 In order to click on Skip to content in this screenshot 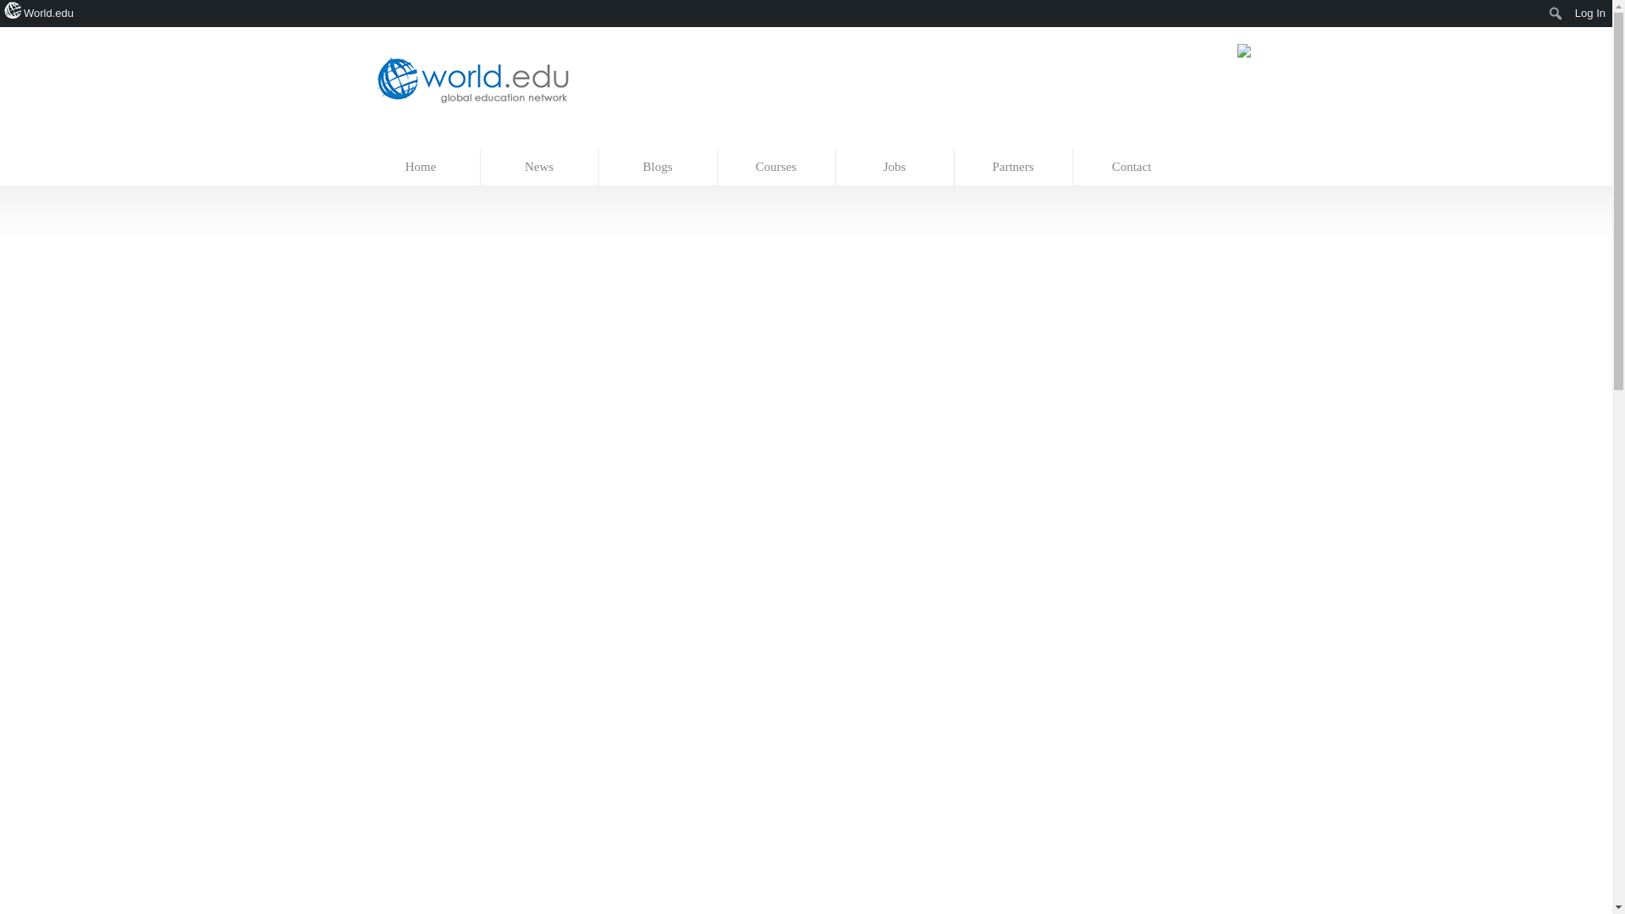, I will do `click(399, 140)`.